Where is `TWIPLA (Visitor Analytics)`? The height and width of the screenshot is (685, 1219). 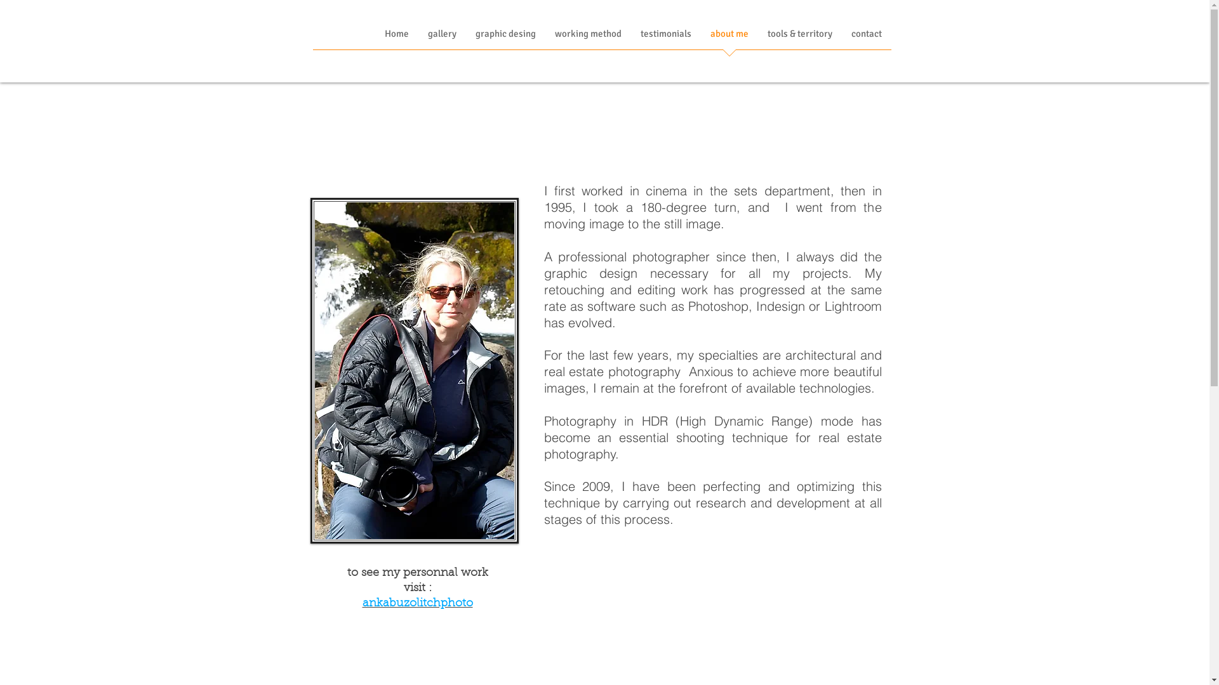 TWIPLA (Visitor Analytics) is located at coordinates (1208, 4).